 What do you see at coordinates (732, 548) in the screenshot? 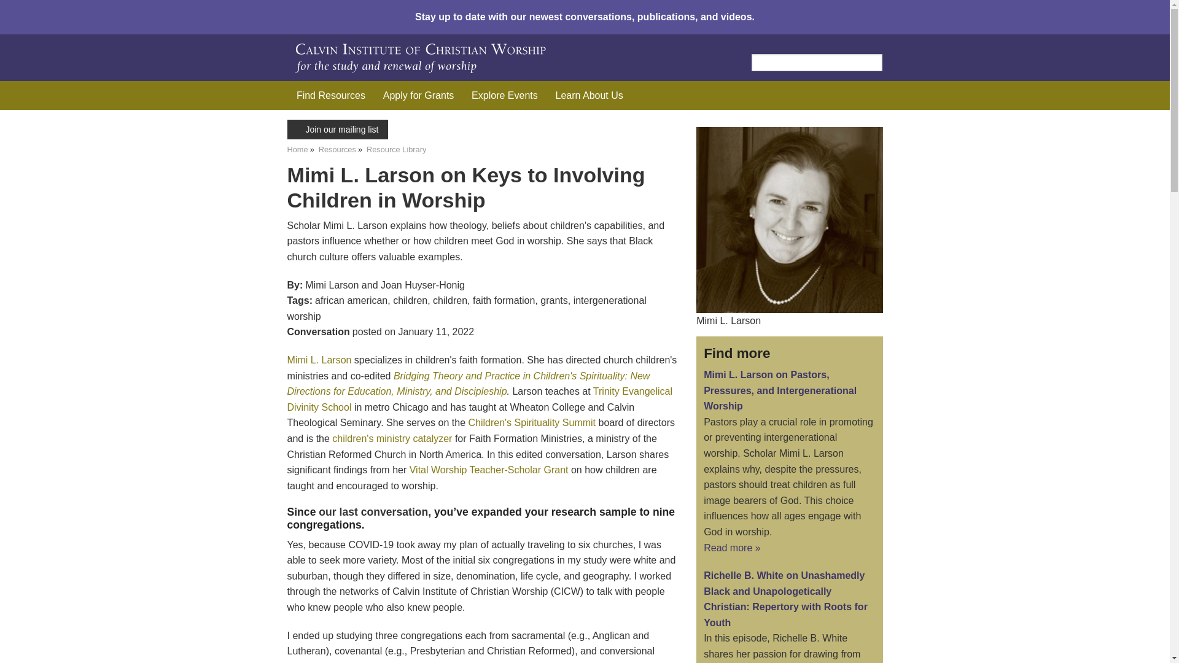
I see `Click to read more` at bounding box center [732, 548].